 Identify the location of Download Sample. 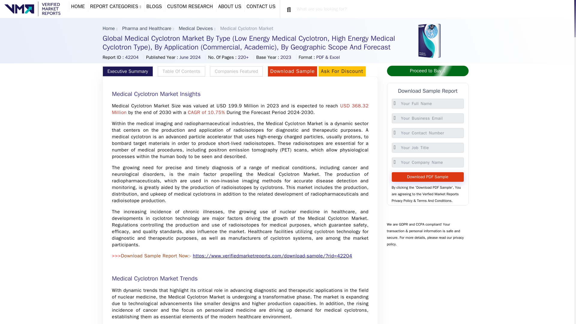
(292, 71).